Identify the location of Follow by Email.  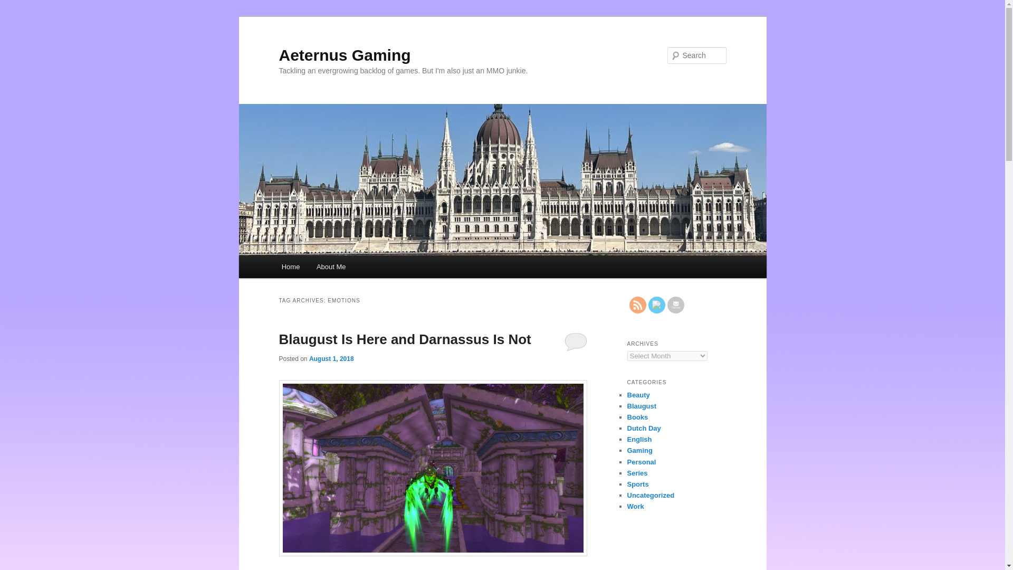
(675, 305).